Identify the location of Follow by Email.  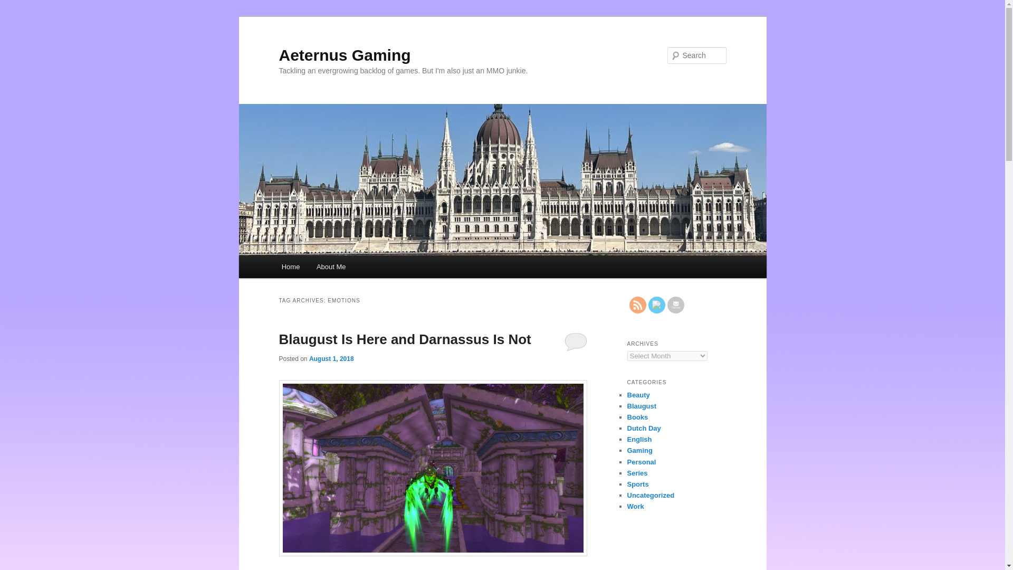
(675, 305).